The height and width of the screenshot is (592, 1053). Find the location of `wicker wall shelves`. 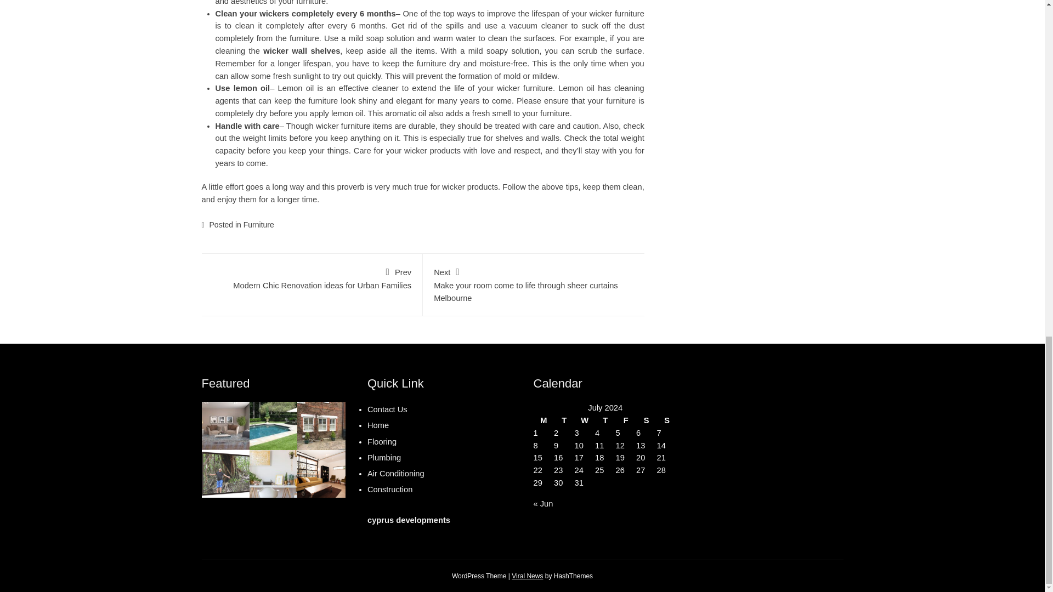

wicker wall shelves is located at coordinates (605, 420).